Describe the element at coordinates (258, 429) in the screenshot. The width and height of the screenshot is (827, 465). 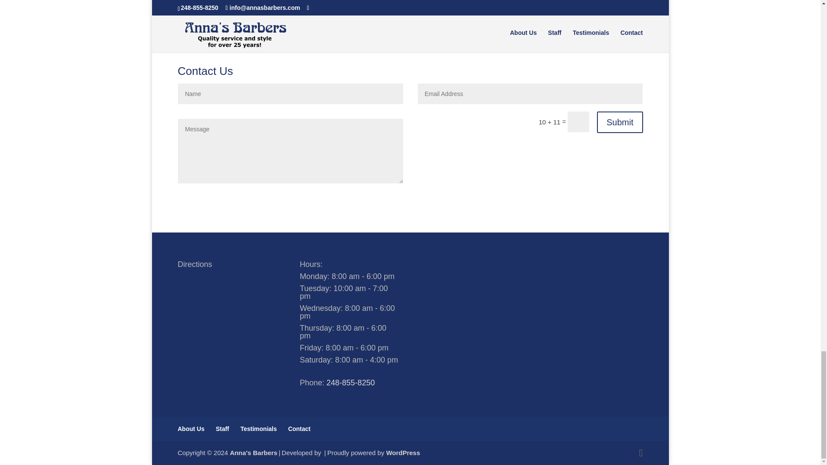
I see `Testimonials` at that location.